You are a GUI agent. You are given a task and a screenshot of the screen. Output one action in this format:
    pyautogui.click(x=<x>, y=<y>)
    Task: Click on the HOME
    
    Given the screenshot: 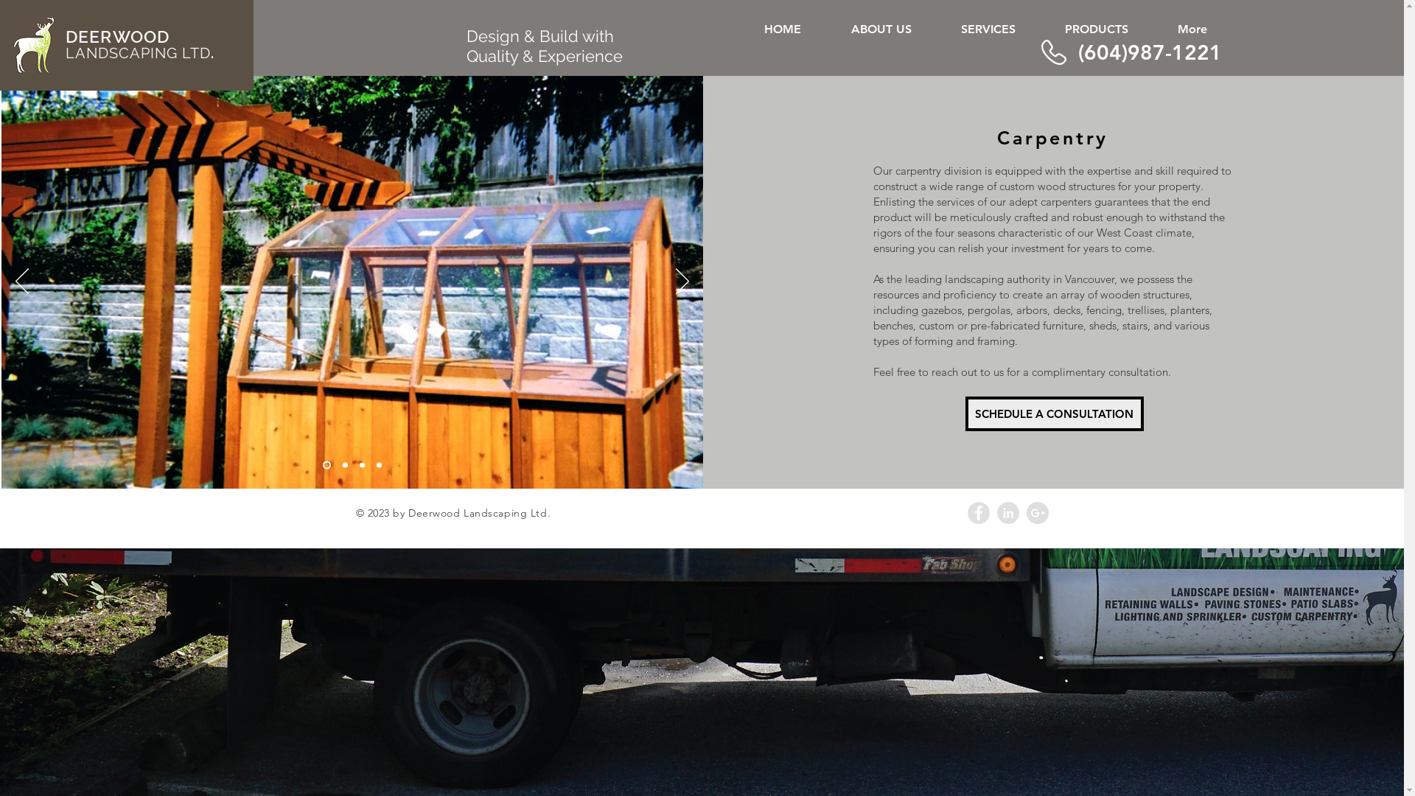 What is the action you would take?
    pyautogui.click(x=782, y=29)
    